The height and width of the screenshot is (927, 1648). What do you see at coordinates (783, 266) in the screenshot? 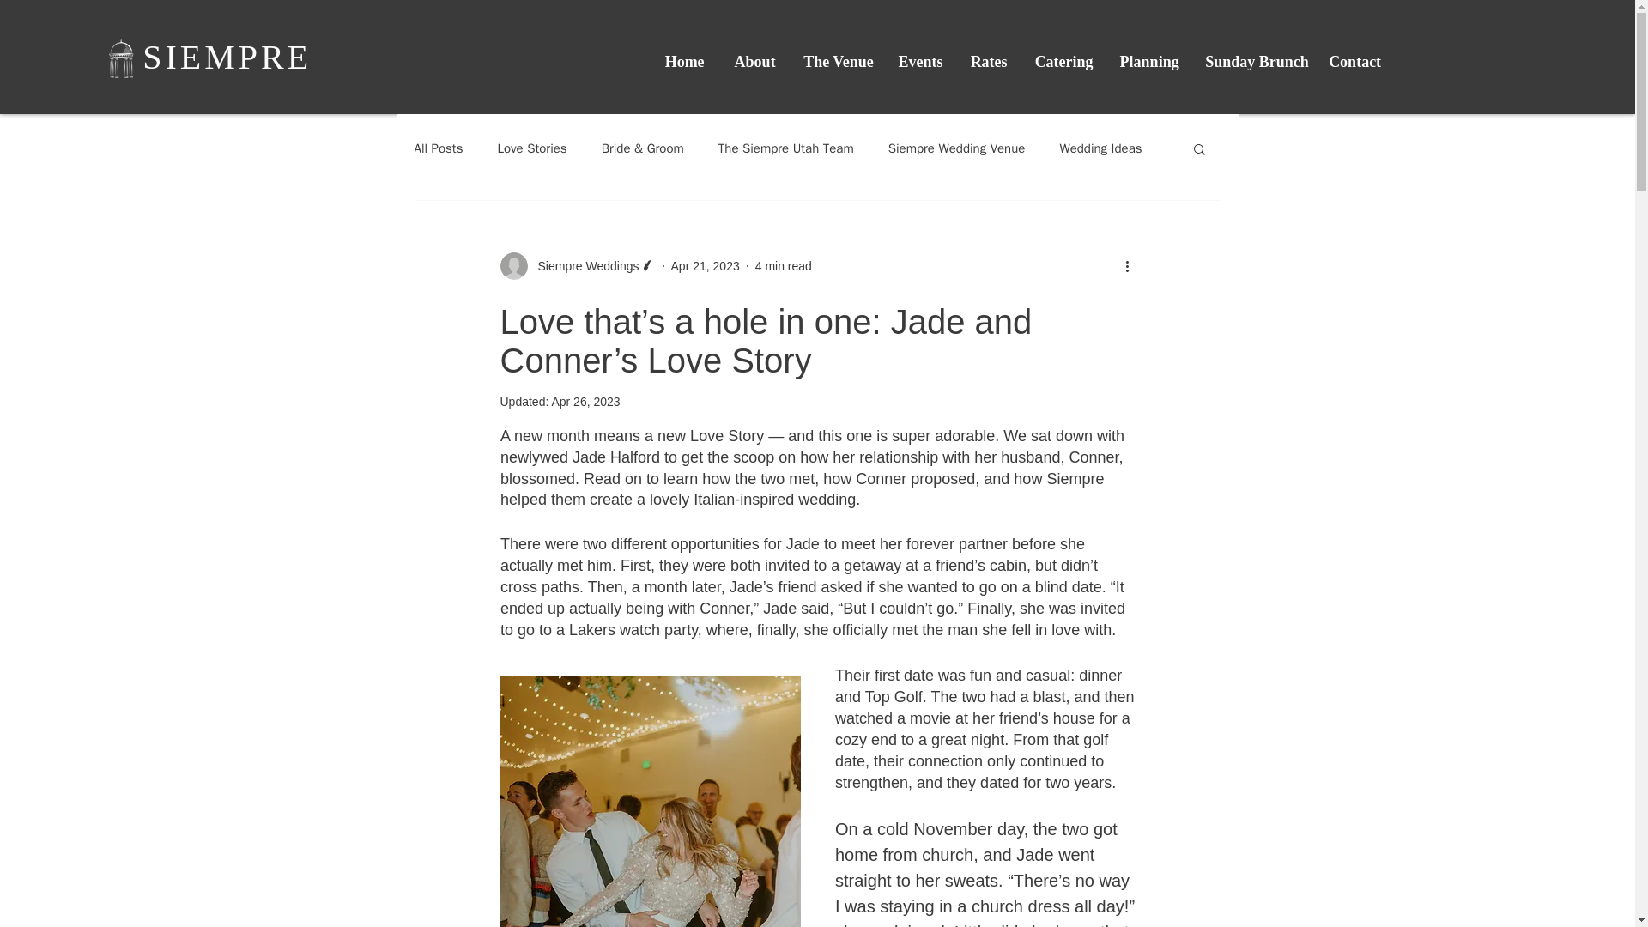
I see `4 min read` at bounding box center [783, 266].